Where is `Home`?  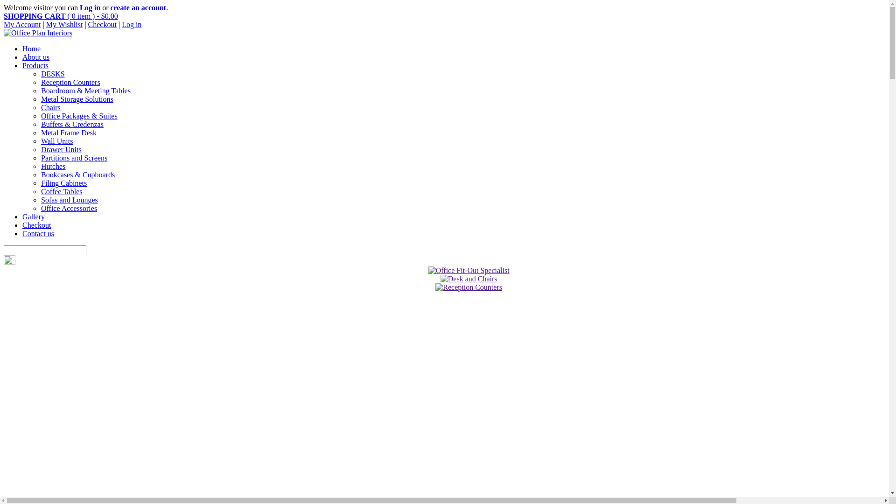
Home is located at coordinates (32, 49).